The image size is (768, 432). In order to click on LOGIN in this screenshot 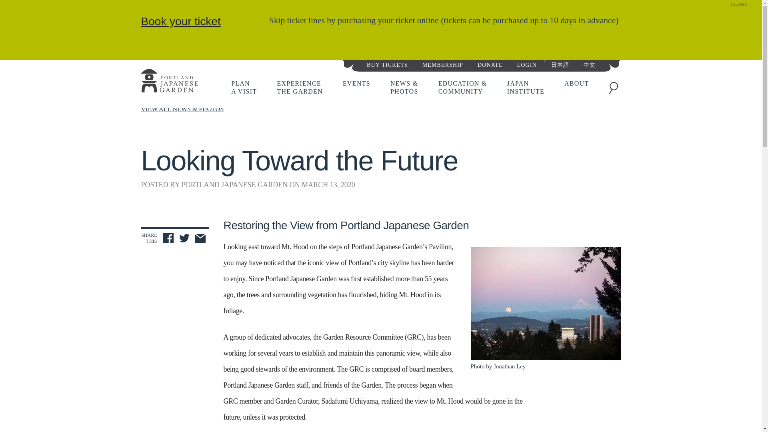, I will do `click(168, 238)`.